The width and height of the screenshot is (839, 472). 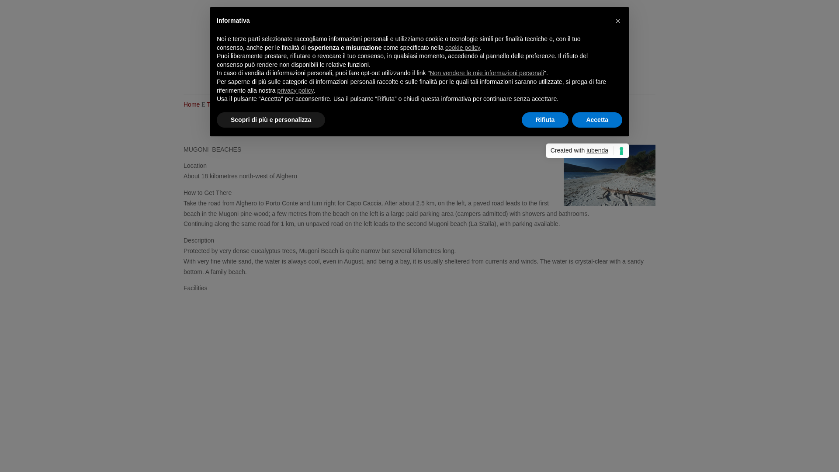 What do you see at coordinates (251, 79) in the screenshot?
I see `Home` at bounding box center [251, 79].